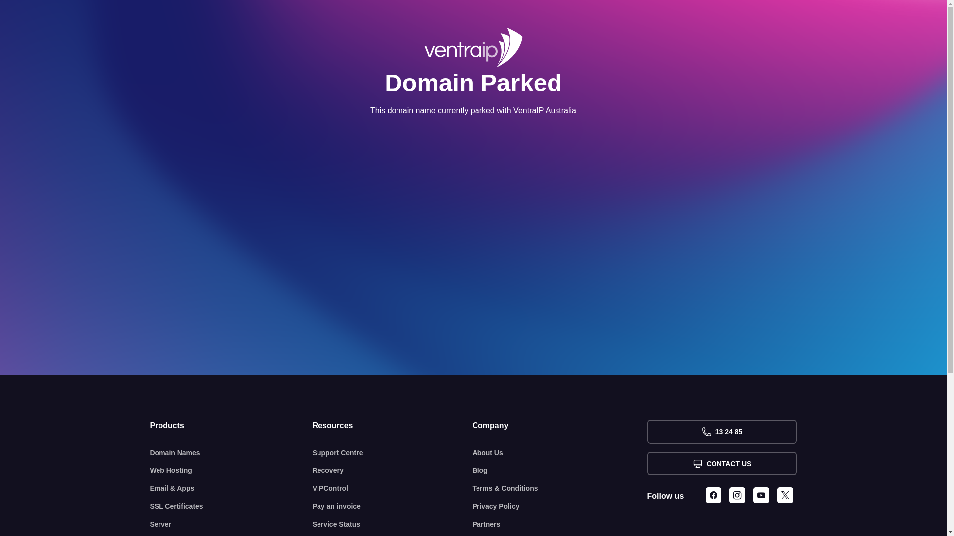 The height and width of the screenshot is (536, 954). I want to click on Domain Names, so click(232, 453).